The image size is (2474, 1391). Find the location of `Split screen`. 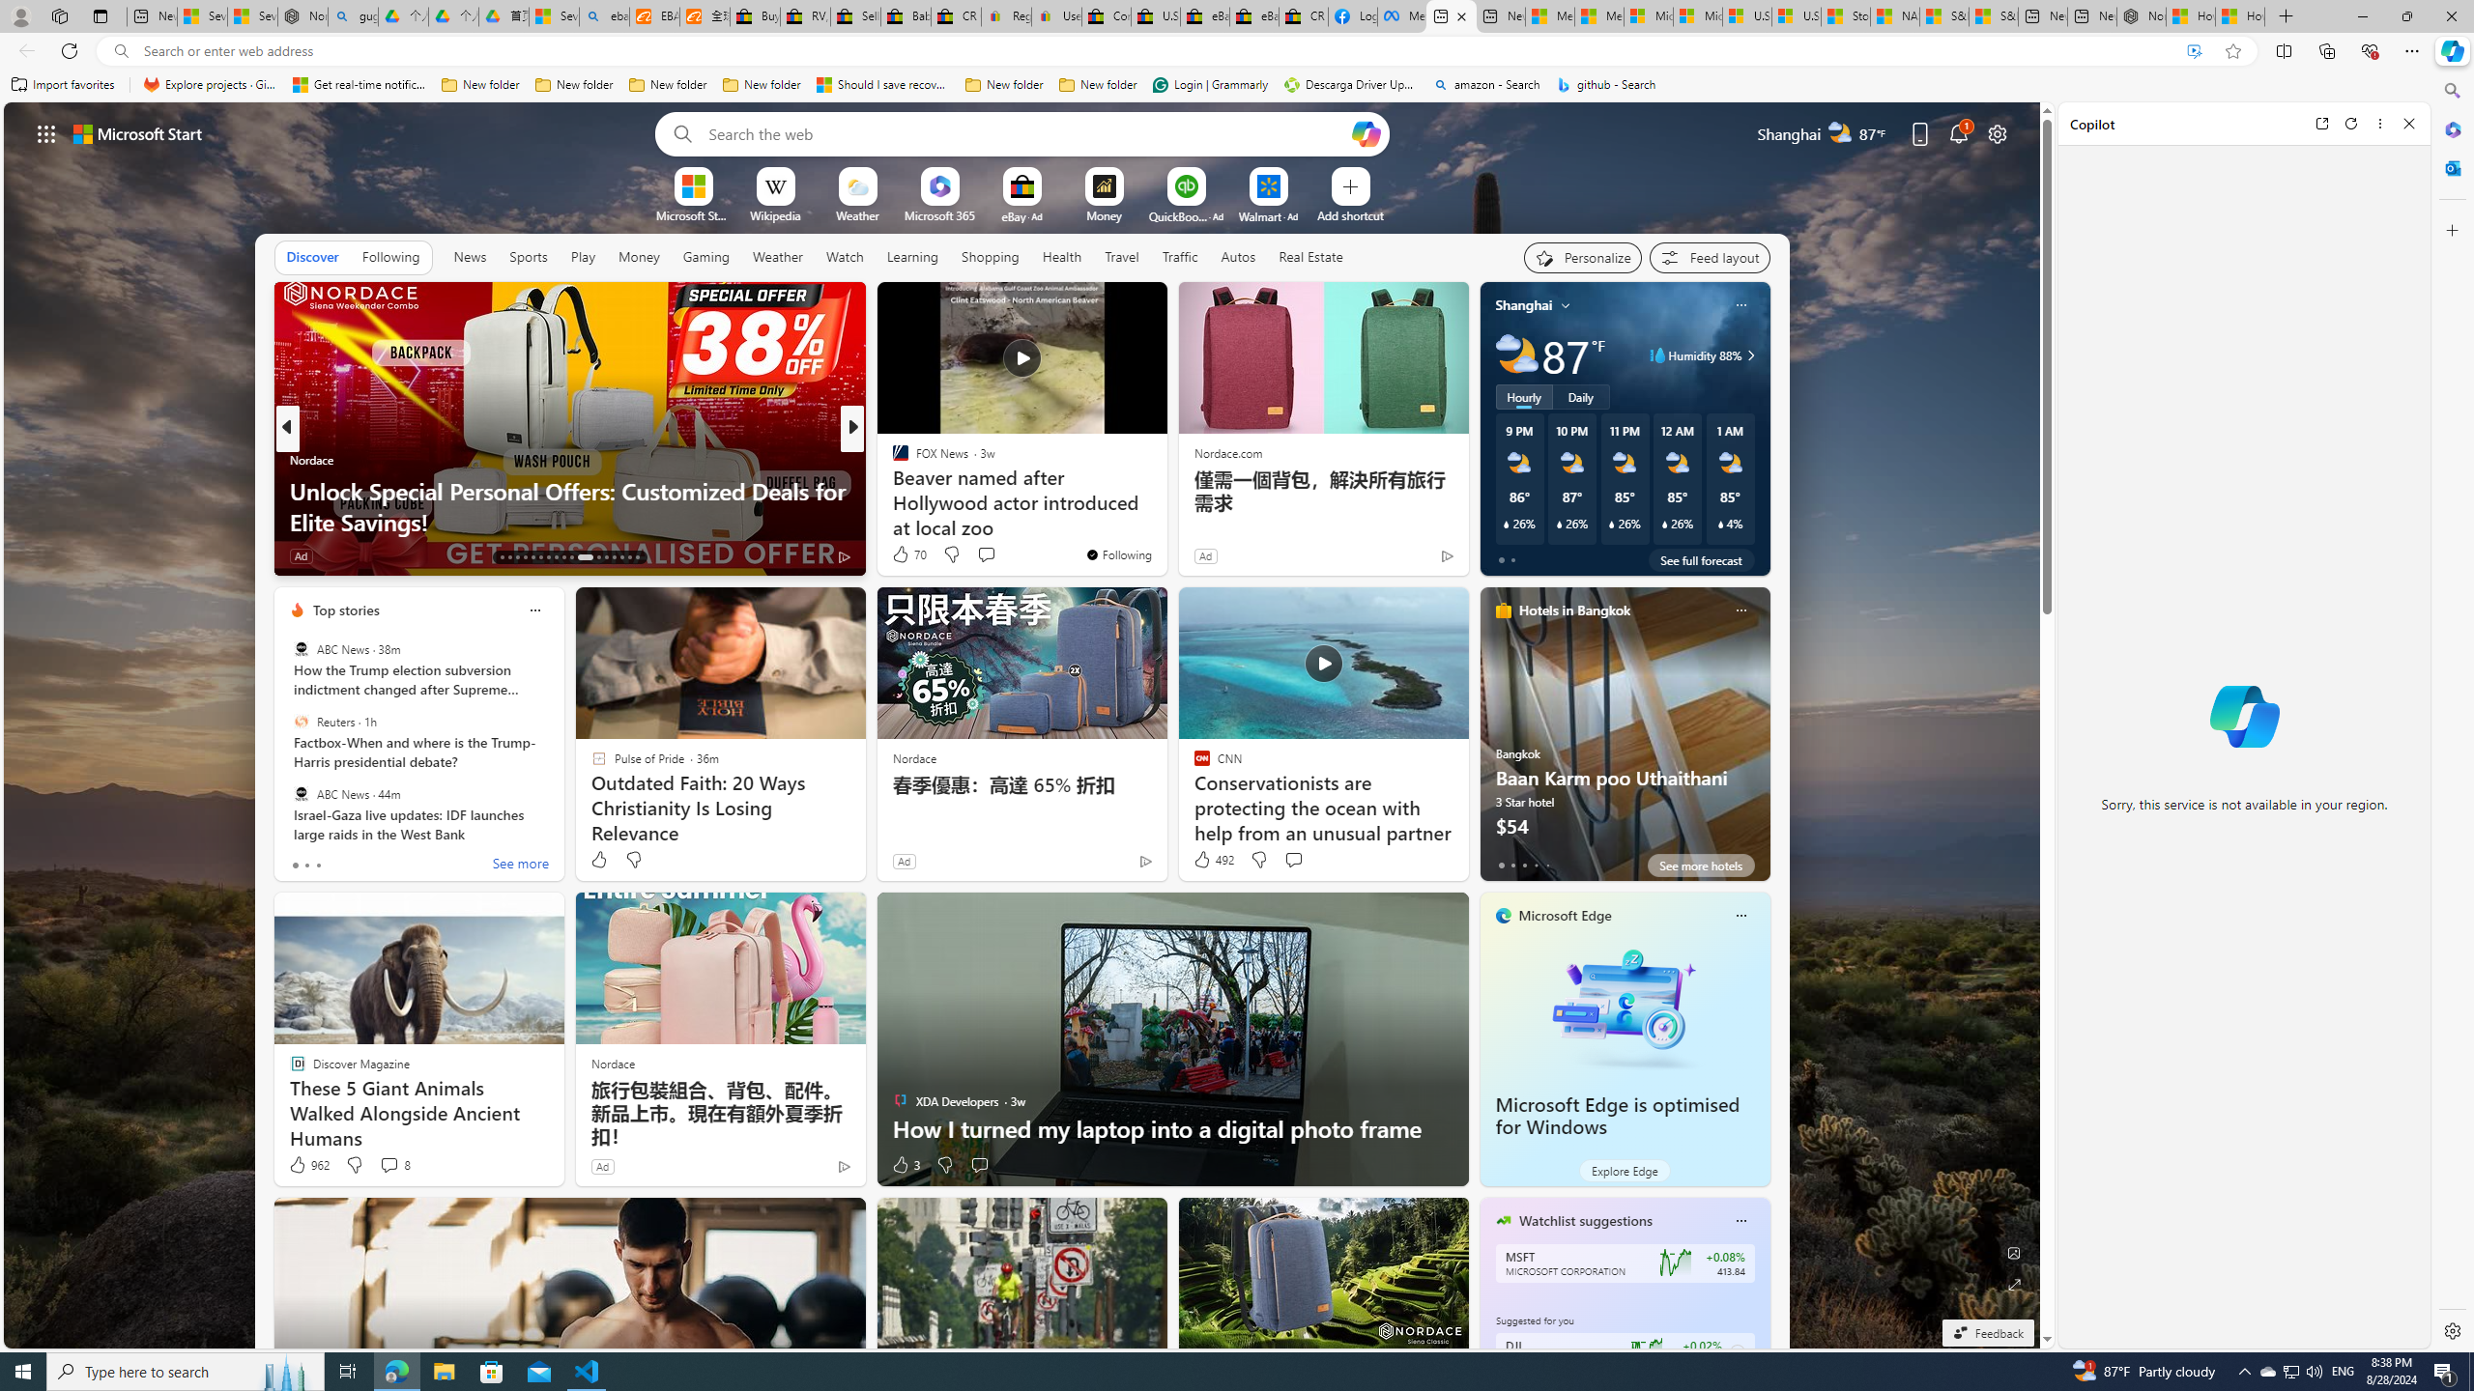

Split screen is located at coordinates (2285, 50).